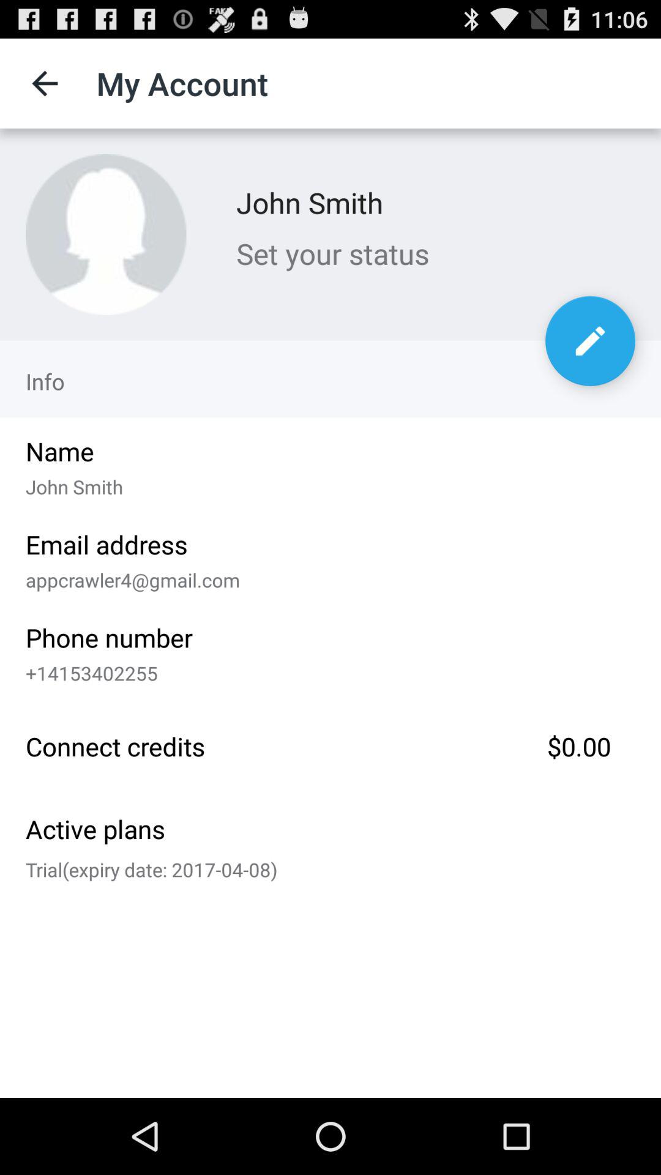  What do you see at coordinates (436, 253) in the screenshot?
I see `turn off the item below the john smith` at bounding box center [436, 253].